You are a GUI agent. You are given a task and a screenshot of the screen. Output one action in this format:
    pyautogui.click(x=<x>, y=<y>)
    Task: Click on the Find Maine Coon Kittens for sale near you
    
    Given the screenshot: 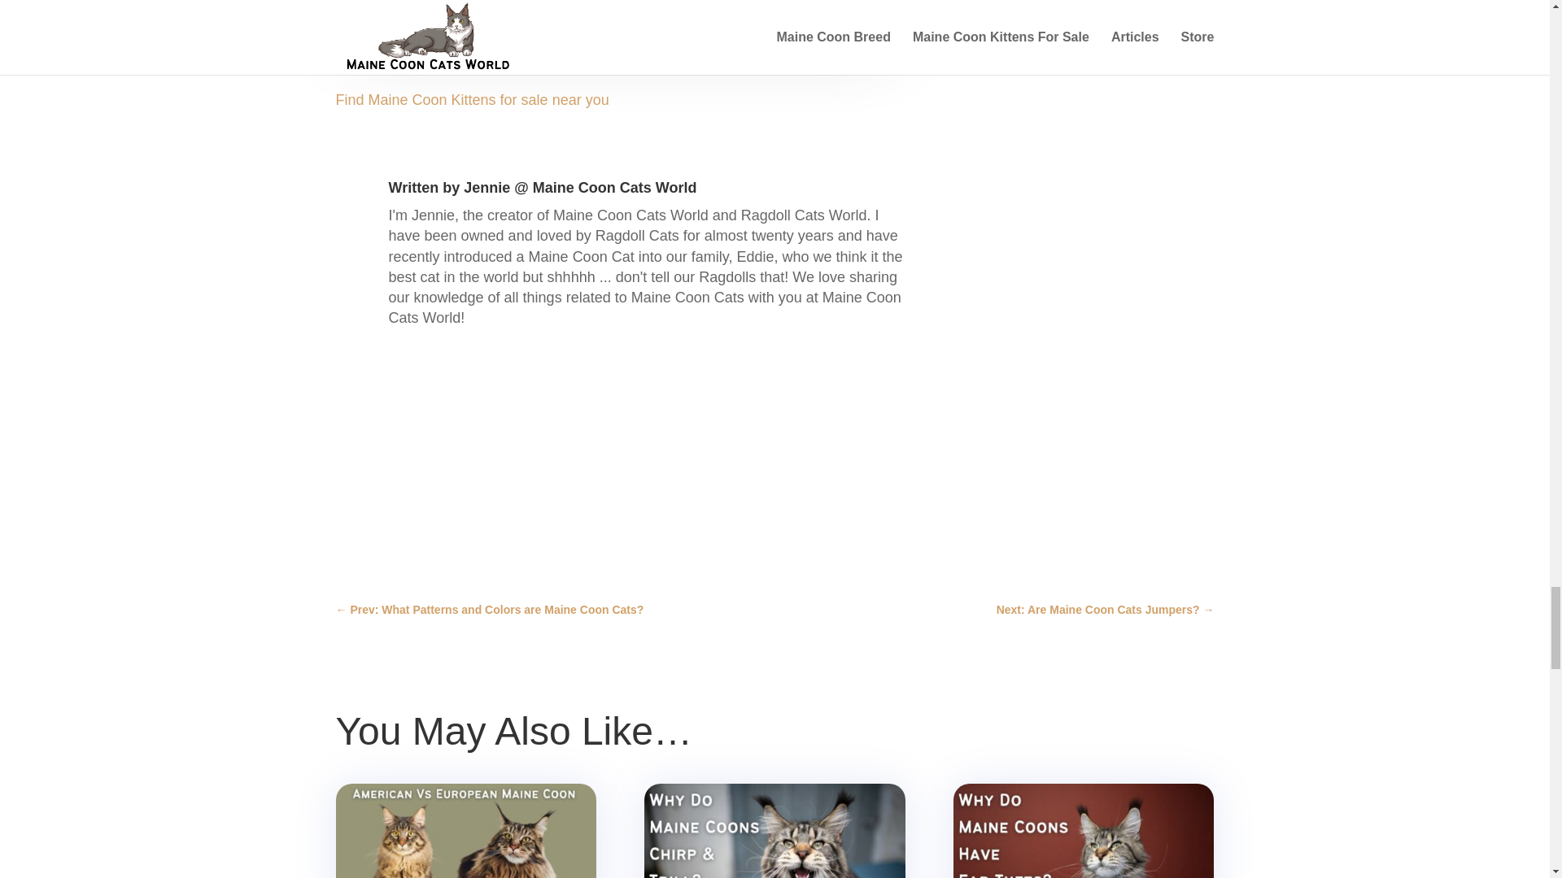 What is the action you would take?
    pyautogui.click(x=472, y=99)
    